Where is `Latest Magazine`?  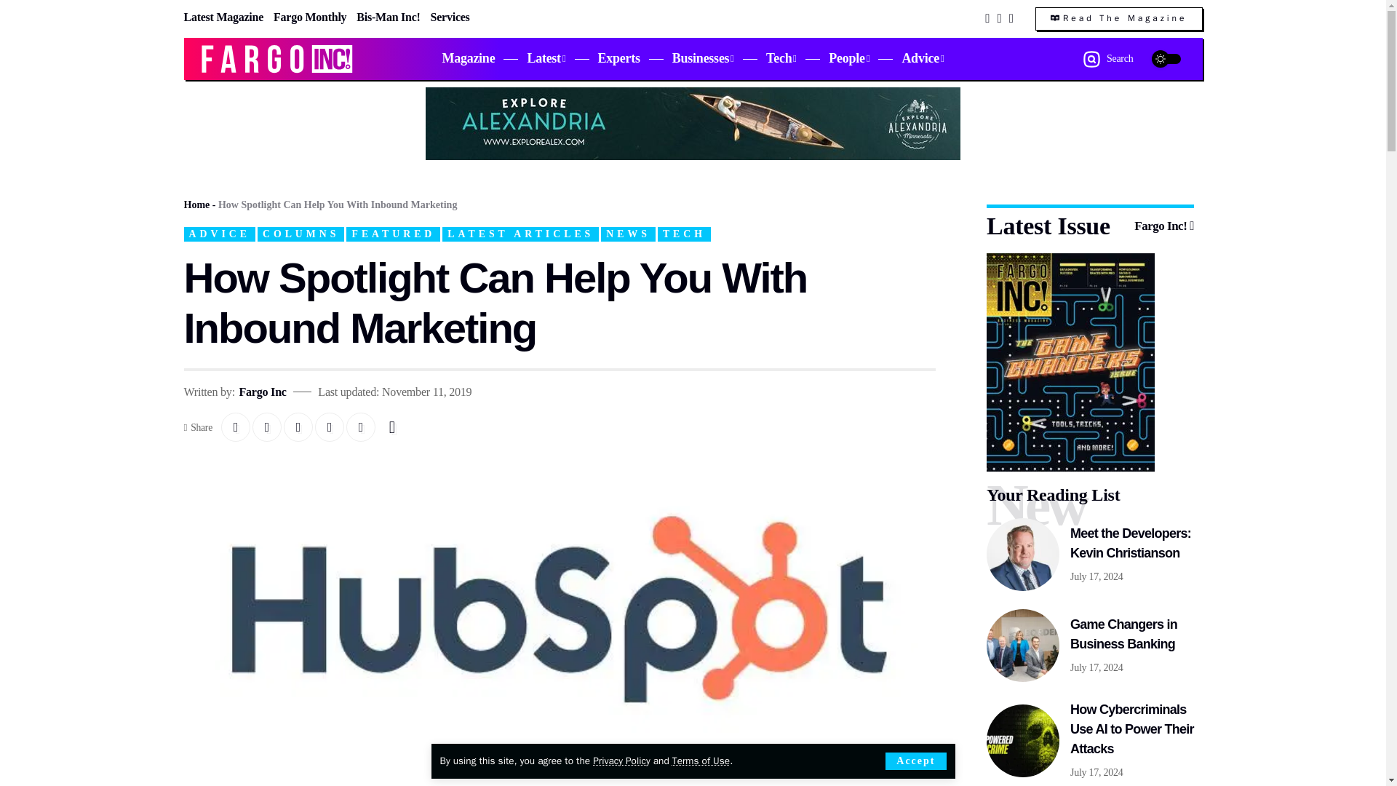 Latest Magazine is located at coordinates (223, 16).